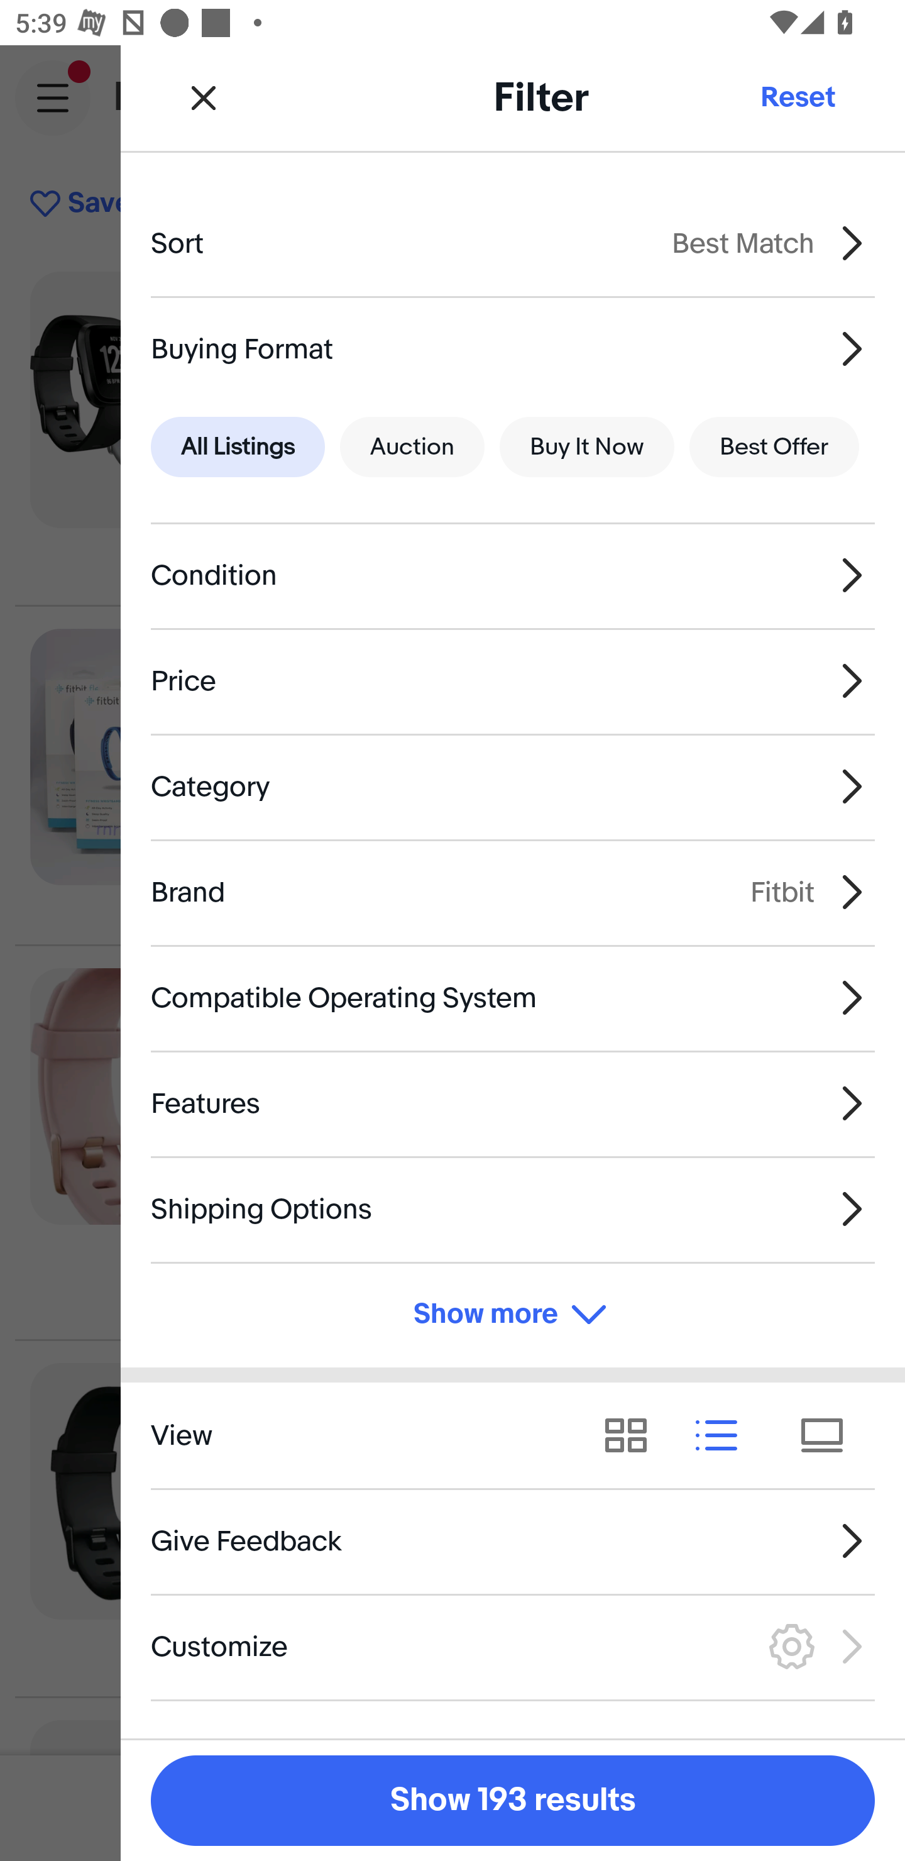 This screenshot has width=905, height=1861. I want to click on Show more, so click(513, 1314).